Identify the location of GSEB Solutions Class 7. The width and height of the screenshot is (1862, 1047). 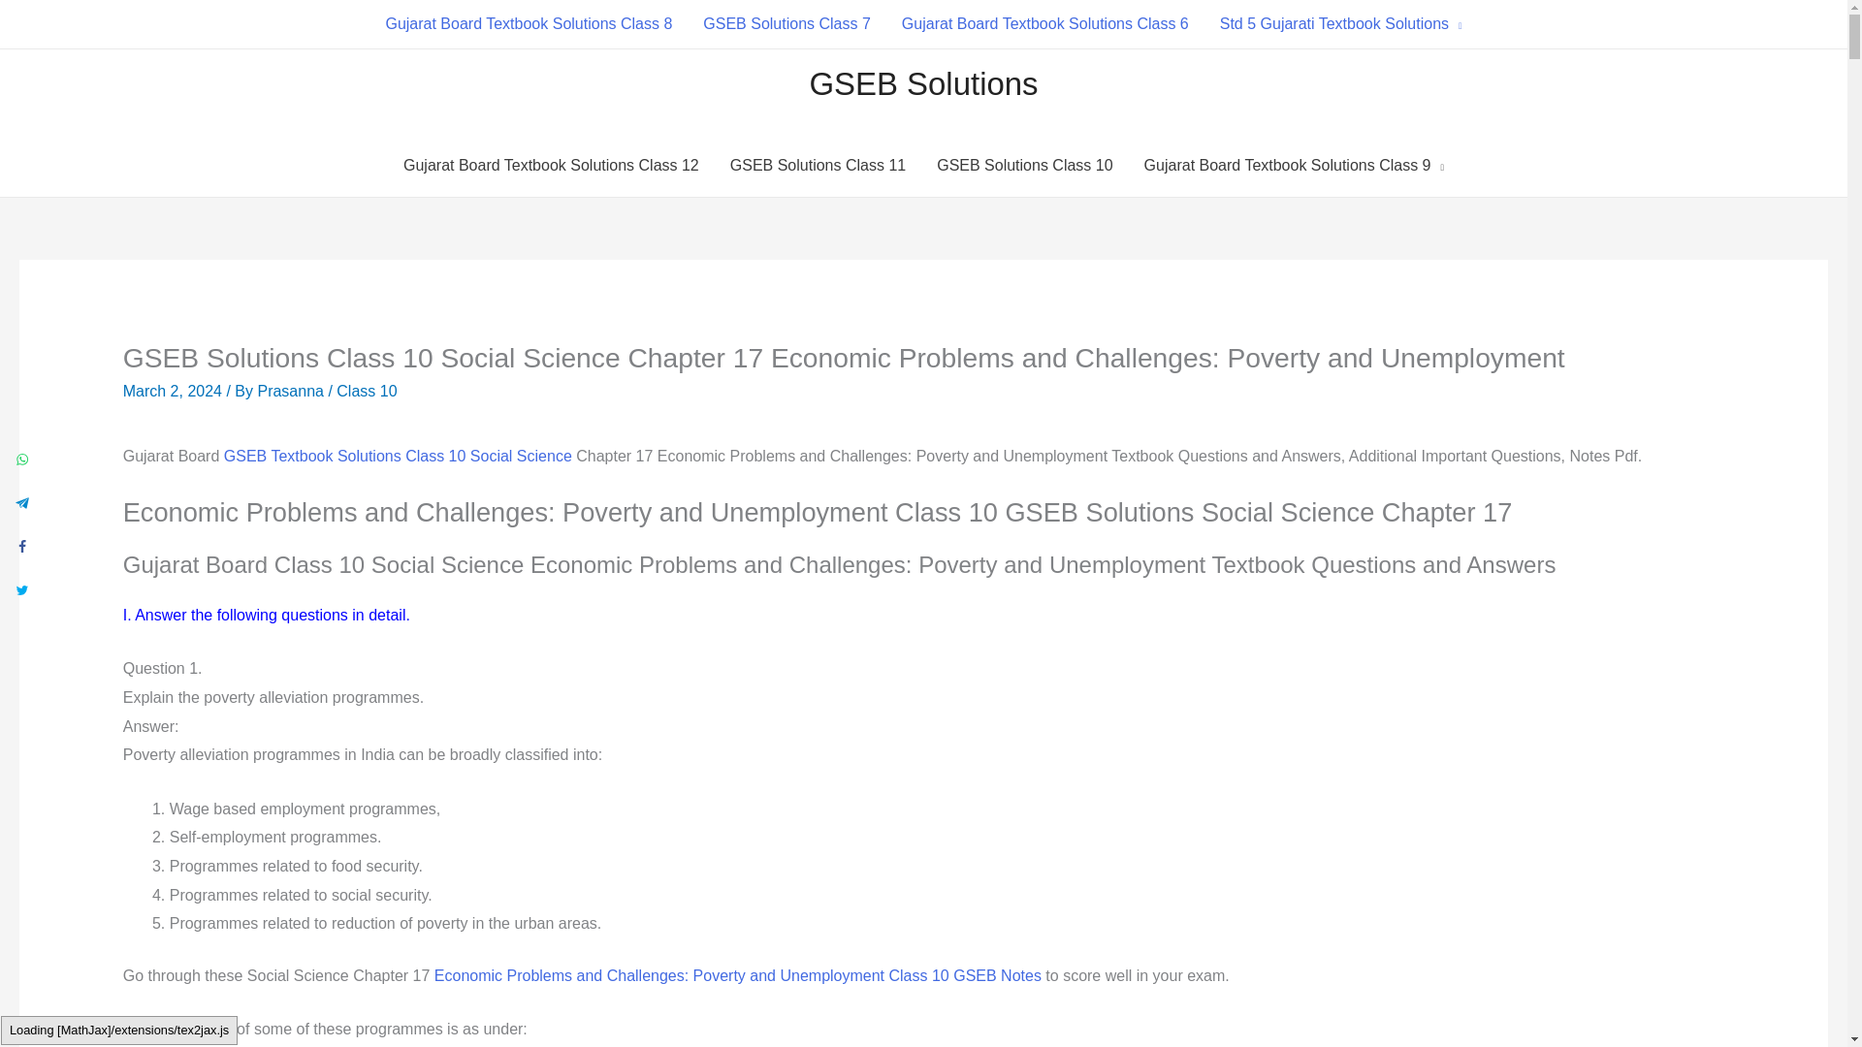
(786, 23).